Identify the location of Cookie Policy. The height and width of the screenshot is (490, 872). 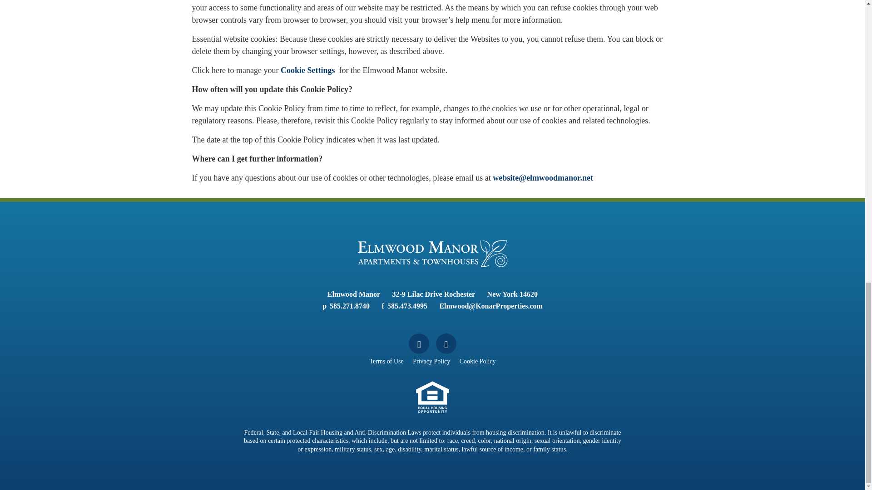
(478, 361).